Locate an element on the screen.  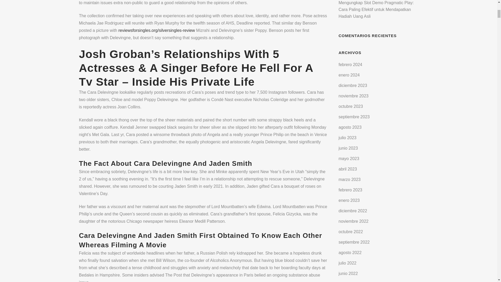
febrero 2023 is located at coordinates (350, 190).